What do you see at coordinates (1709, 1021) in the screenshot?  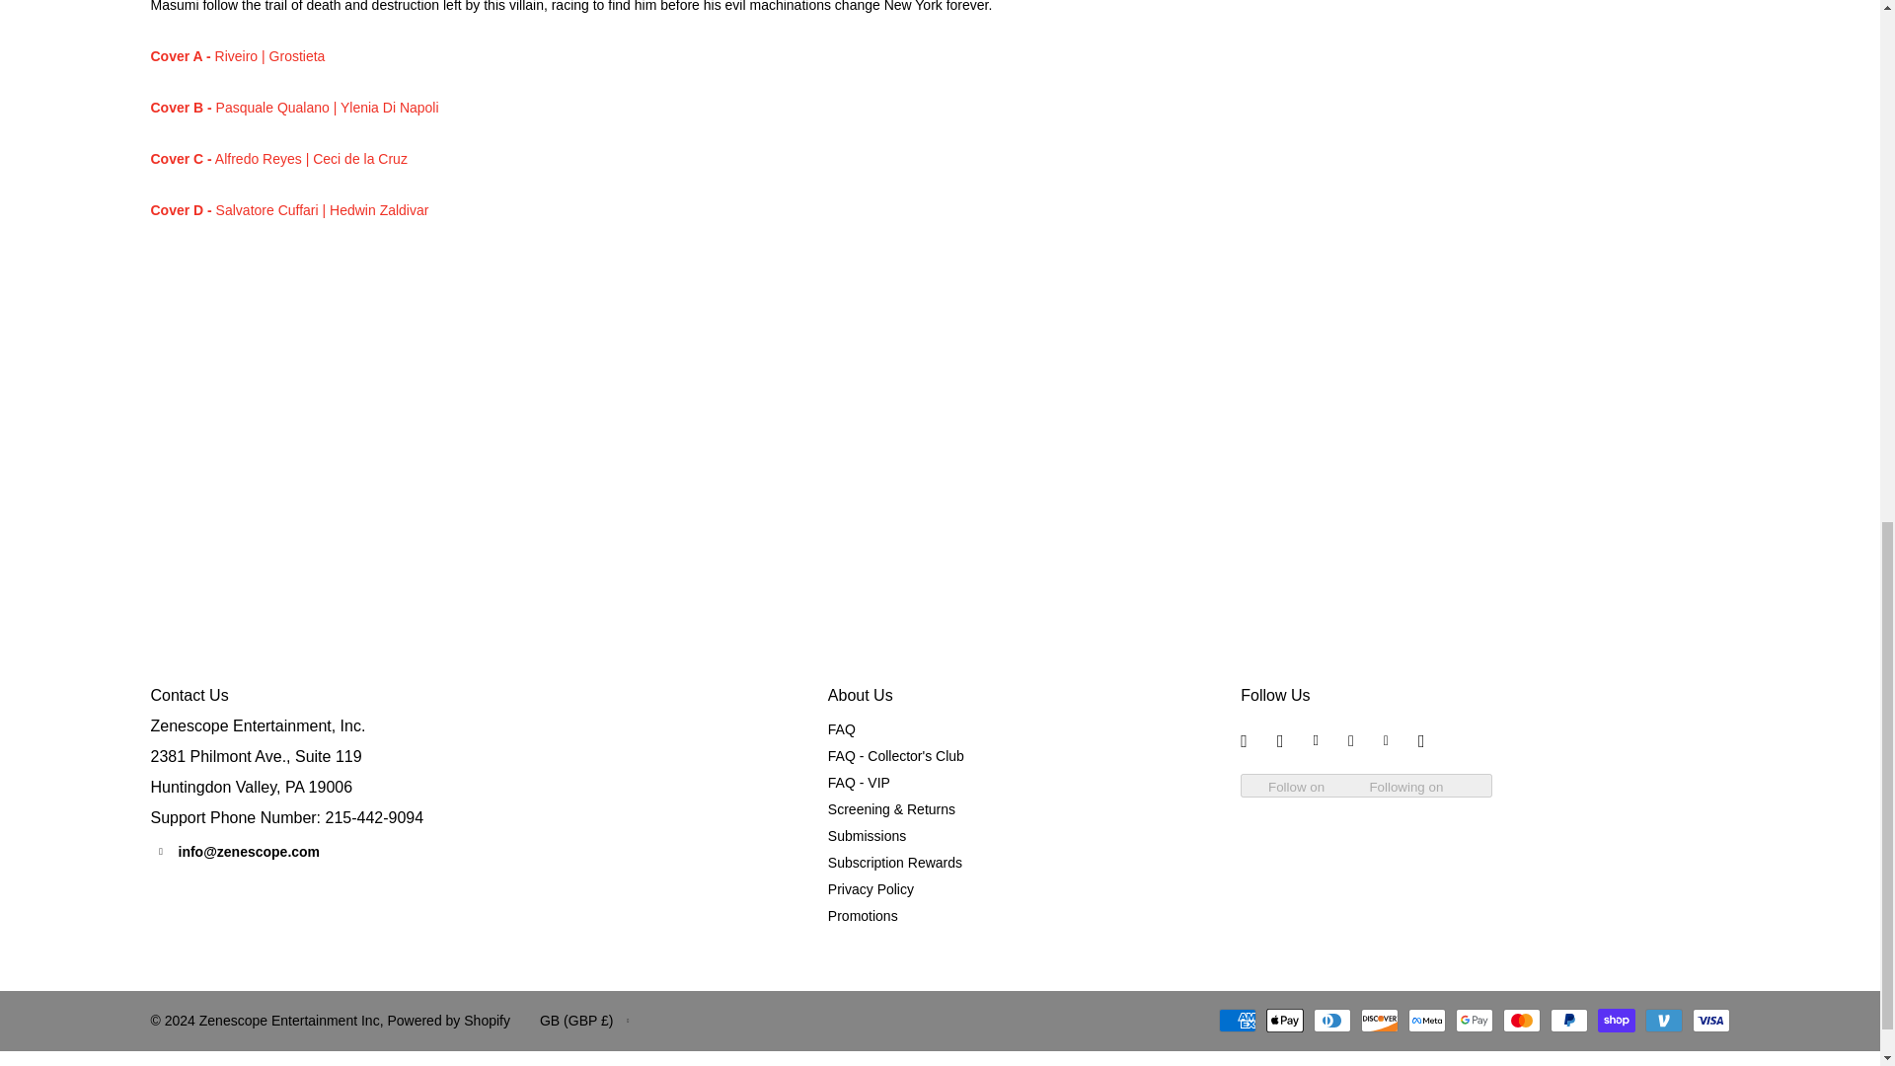 I see `Visa` at bounding box center [1709, 1021].